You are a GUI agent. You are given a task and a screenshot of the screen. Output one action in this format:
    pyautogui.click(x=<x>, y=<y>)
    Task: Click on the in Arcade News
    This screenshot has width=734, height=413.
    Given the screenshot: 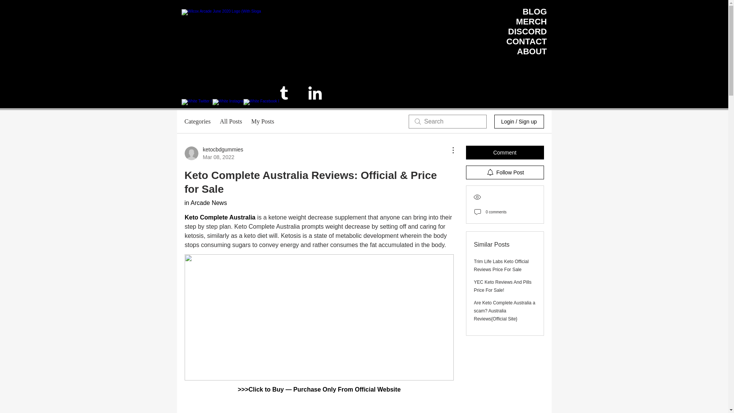 What is the action you would take?
    pyautogui.click(x=205, y=203)
    